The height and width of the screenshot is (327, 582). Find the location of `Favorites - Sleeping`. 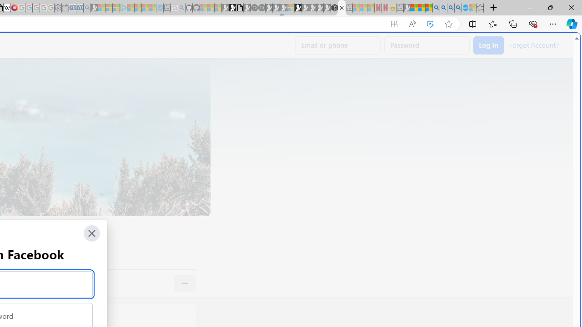

Favorites - Sleeping is located at coordinates (480, 8).